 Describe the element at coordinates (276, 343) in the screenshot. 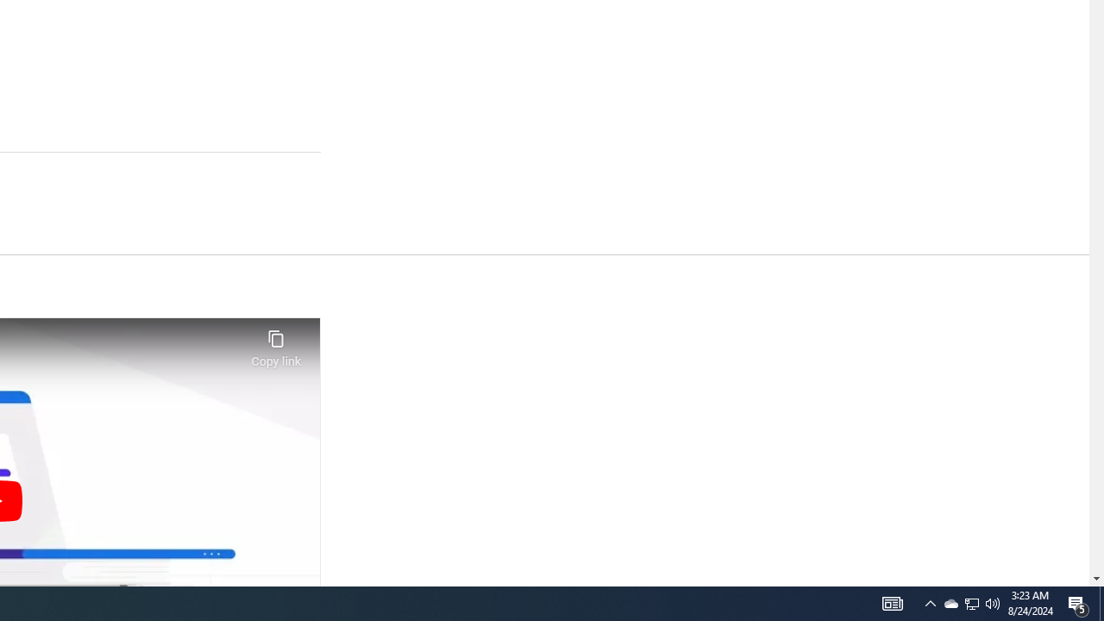

I see `Copy link` at that location.